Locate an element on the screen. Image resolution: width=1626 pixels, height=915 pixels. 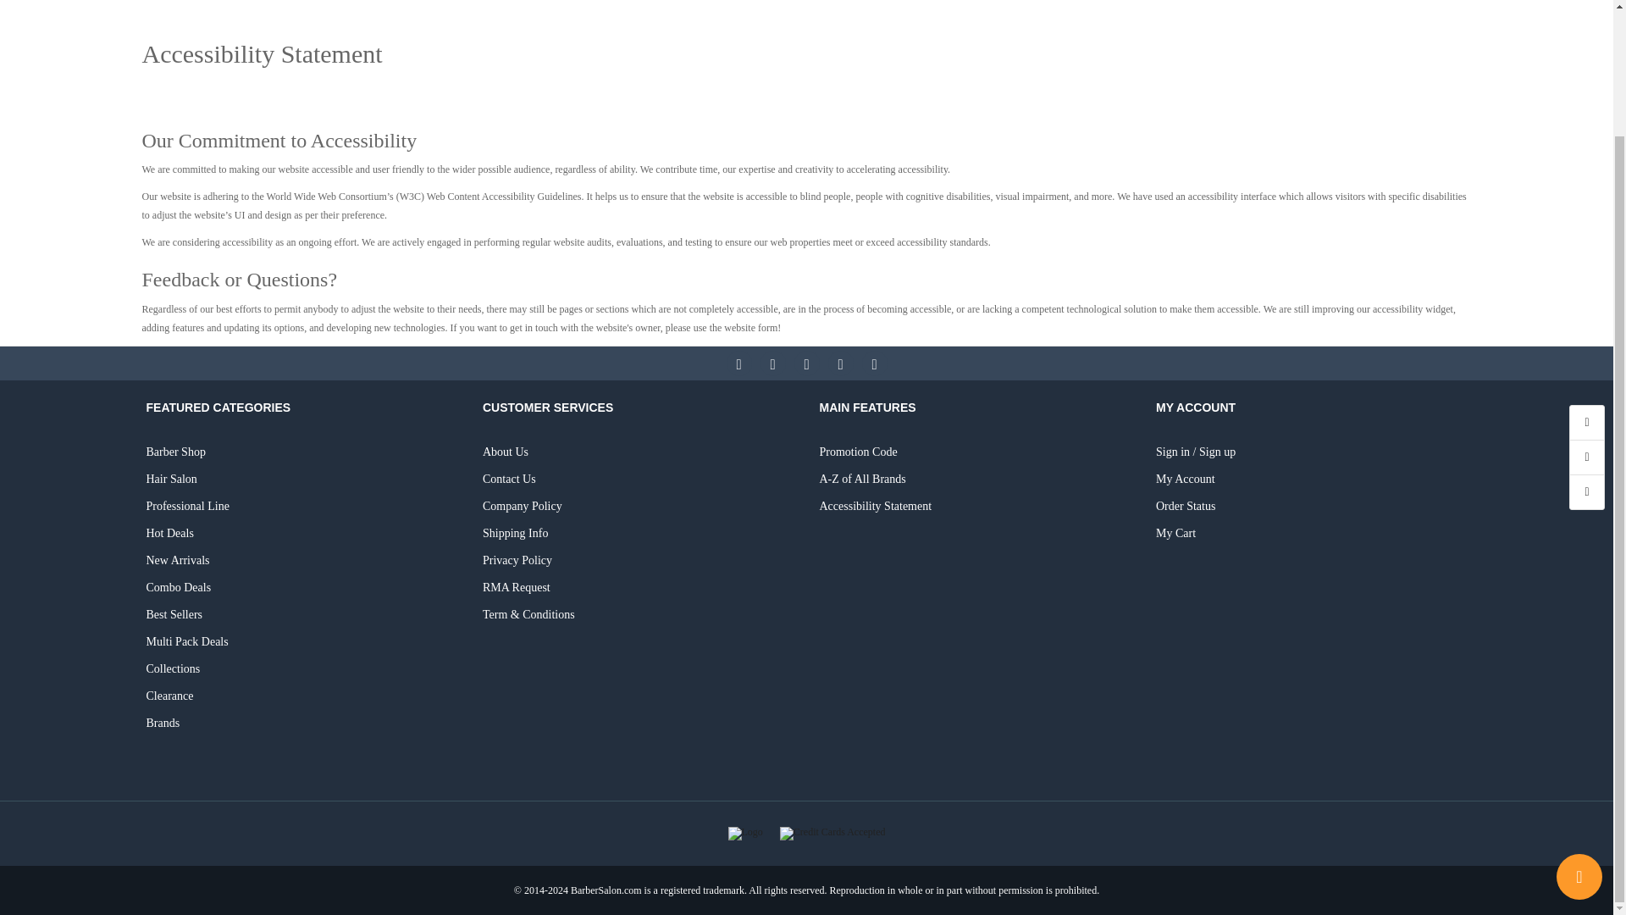
Barber Shop is located at coordinates (301, 452).